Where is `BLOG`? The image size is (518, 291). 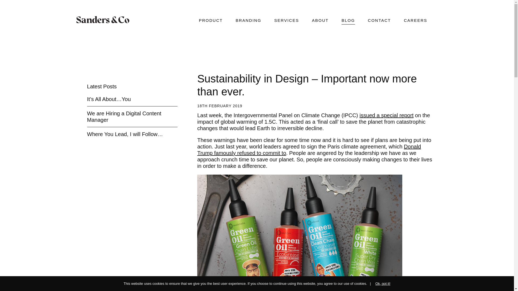
BLOG is located at coordinates (348, 21).